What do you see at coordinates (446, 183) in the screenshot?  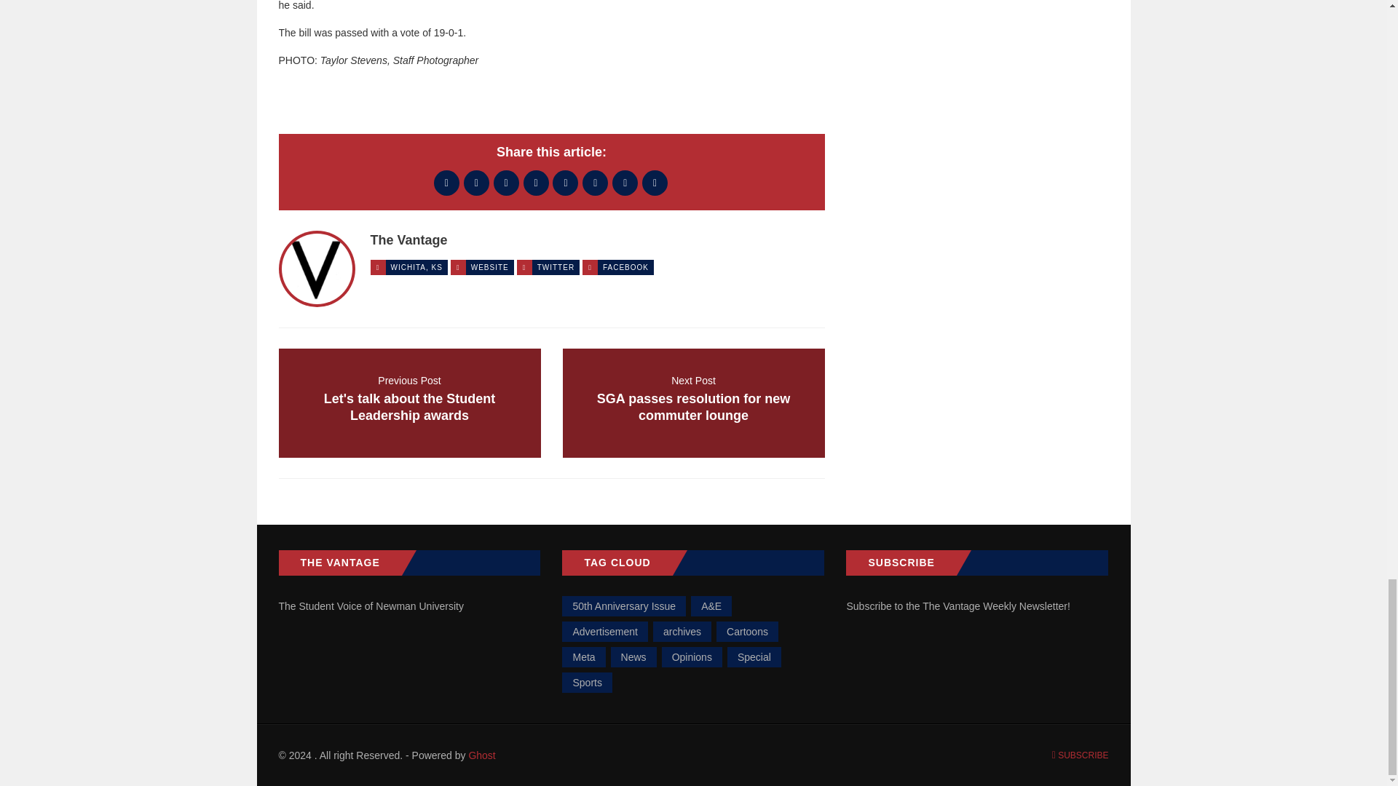 I see `Facebook` at bounding box center [446, 183].